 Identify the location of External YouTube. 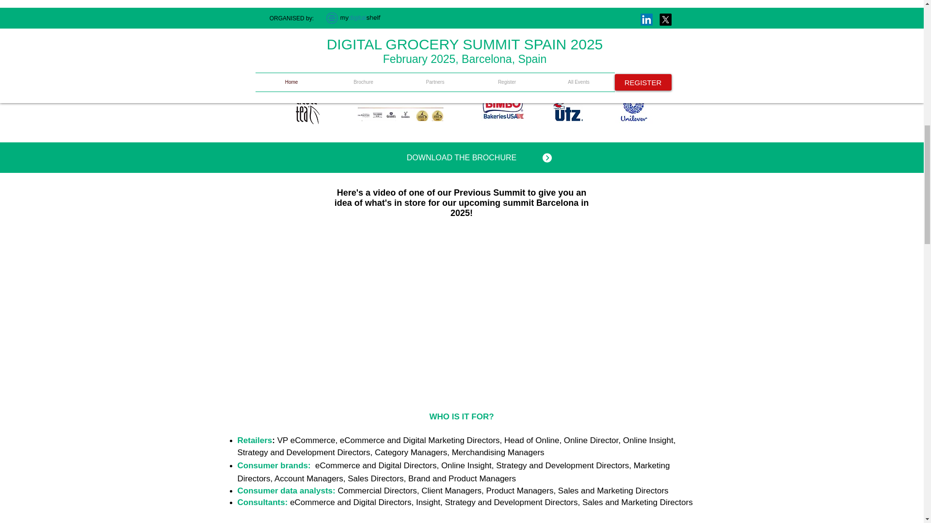
(462, 303).